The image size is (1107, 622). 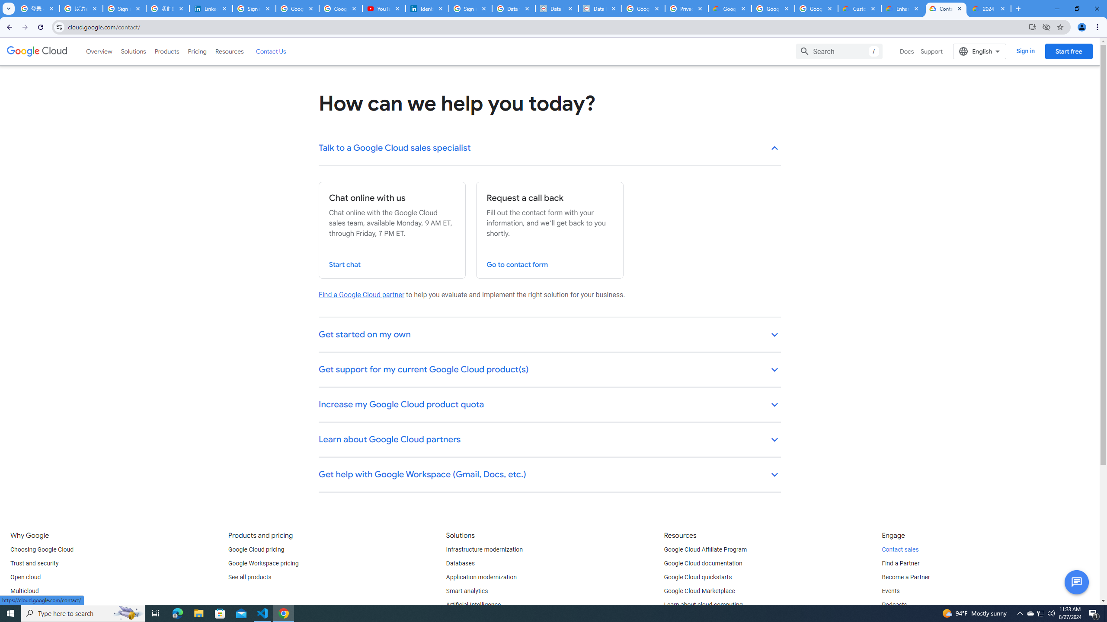 What do you see at coordinates (362, 295) in the screenshot?
I see `Find a Google Cloud partner` at bounding box center [362, 295].